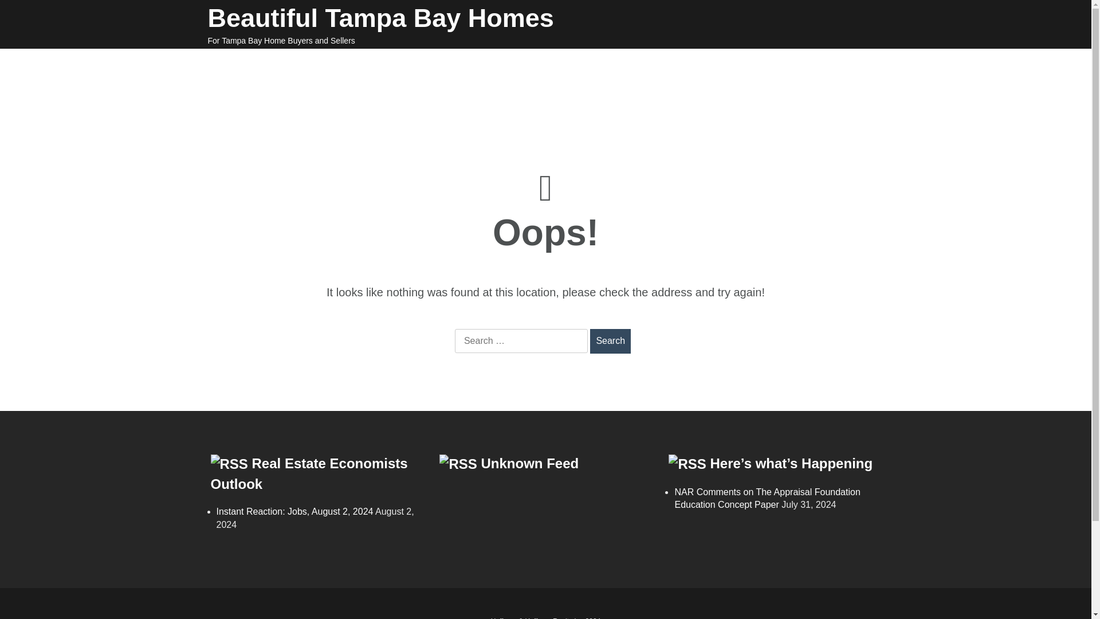 The height and width of the screenshot is (619, 1100). What do you see at coordinates (637, 64) in the screenshot?
I see `Mortgage Calculator` at bounding box center [637, 64].